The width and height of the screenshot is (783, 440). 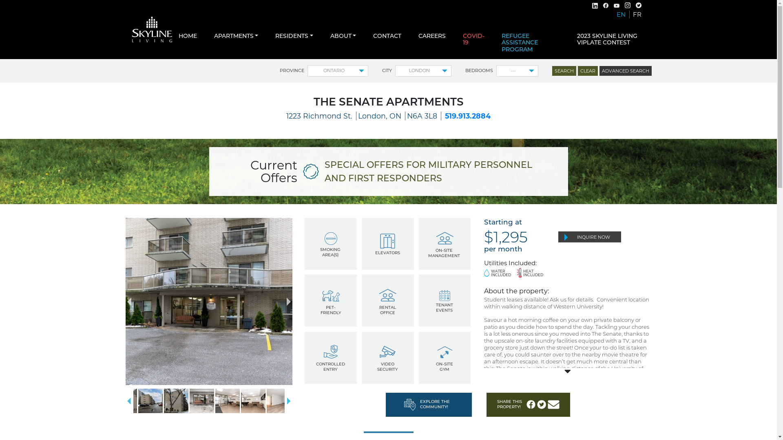 I want to click on Next, so click(x=289, y=301).